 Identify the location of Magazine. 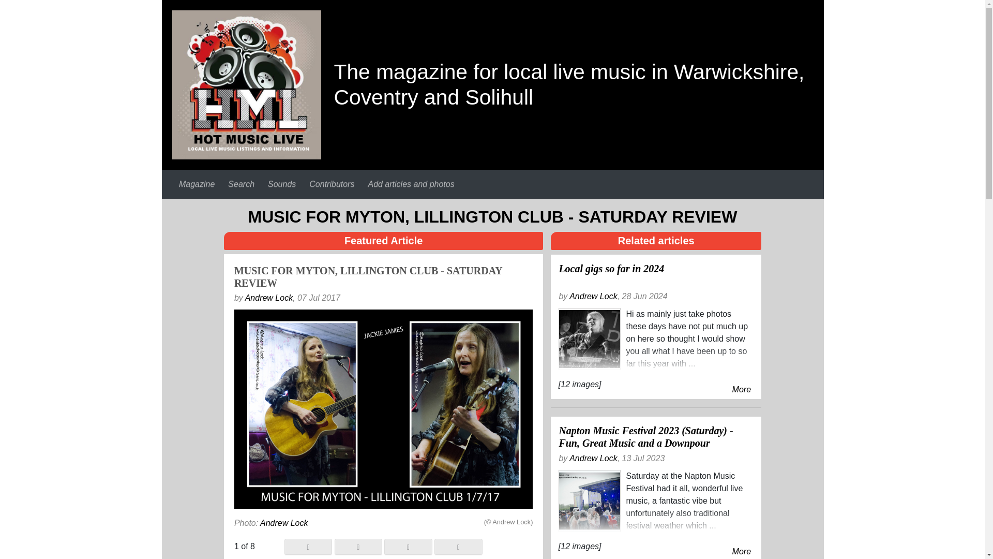
(197, 184).